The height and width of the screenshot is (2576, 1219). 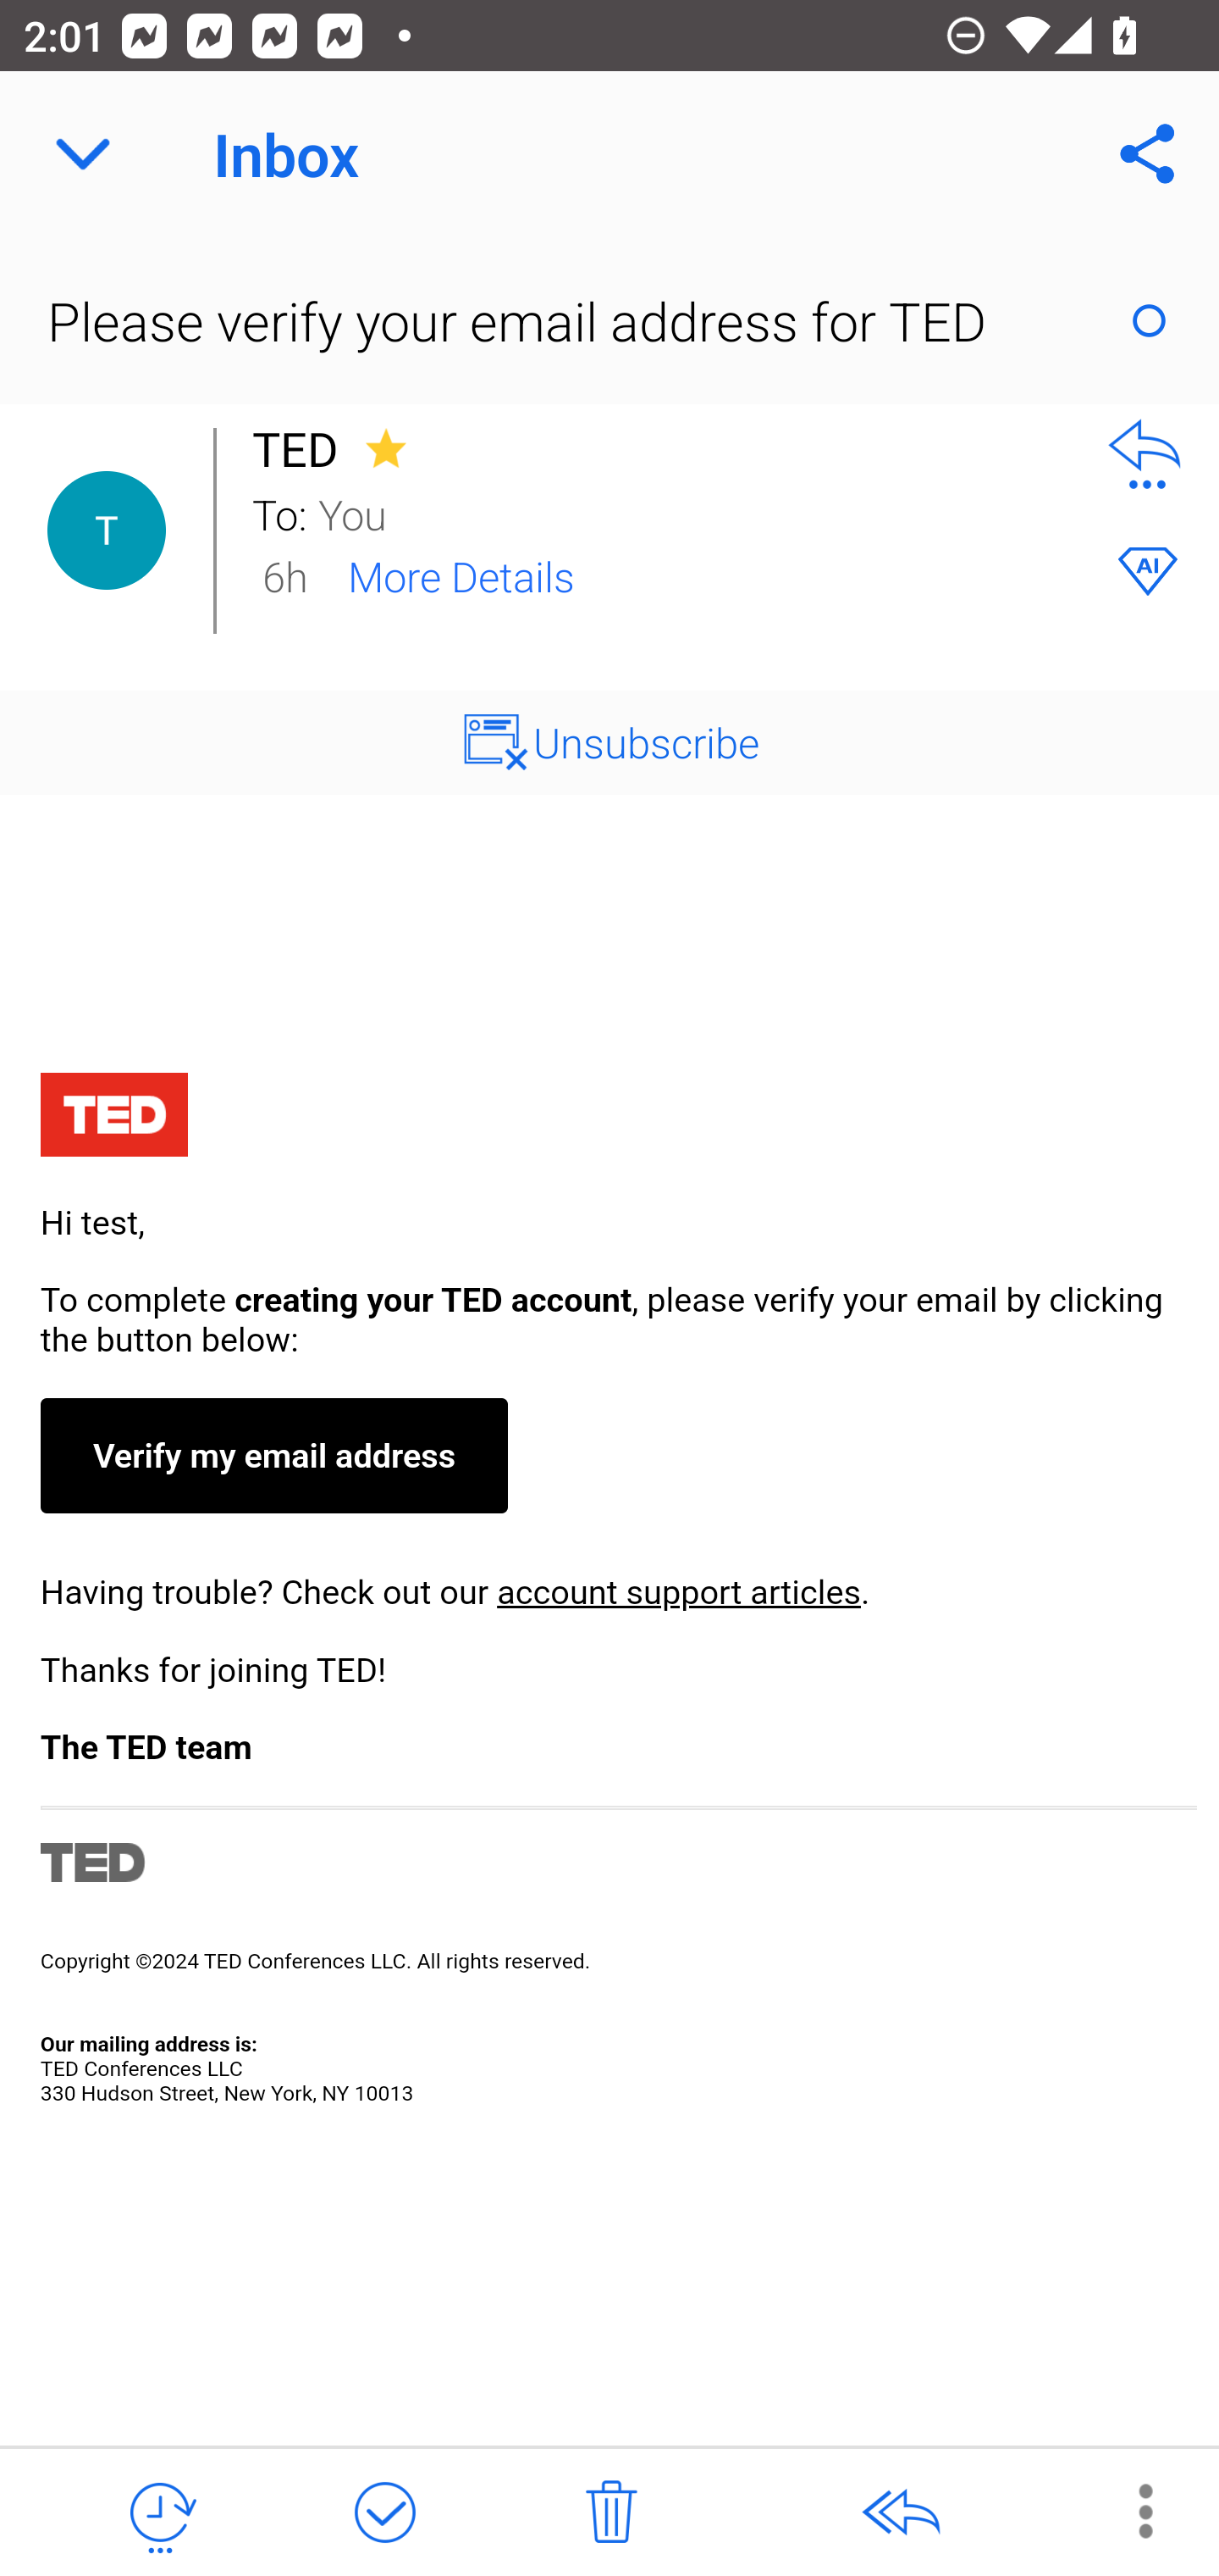 I want to click on More Details, so click(x=461, y=575).